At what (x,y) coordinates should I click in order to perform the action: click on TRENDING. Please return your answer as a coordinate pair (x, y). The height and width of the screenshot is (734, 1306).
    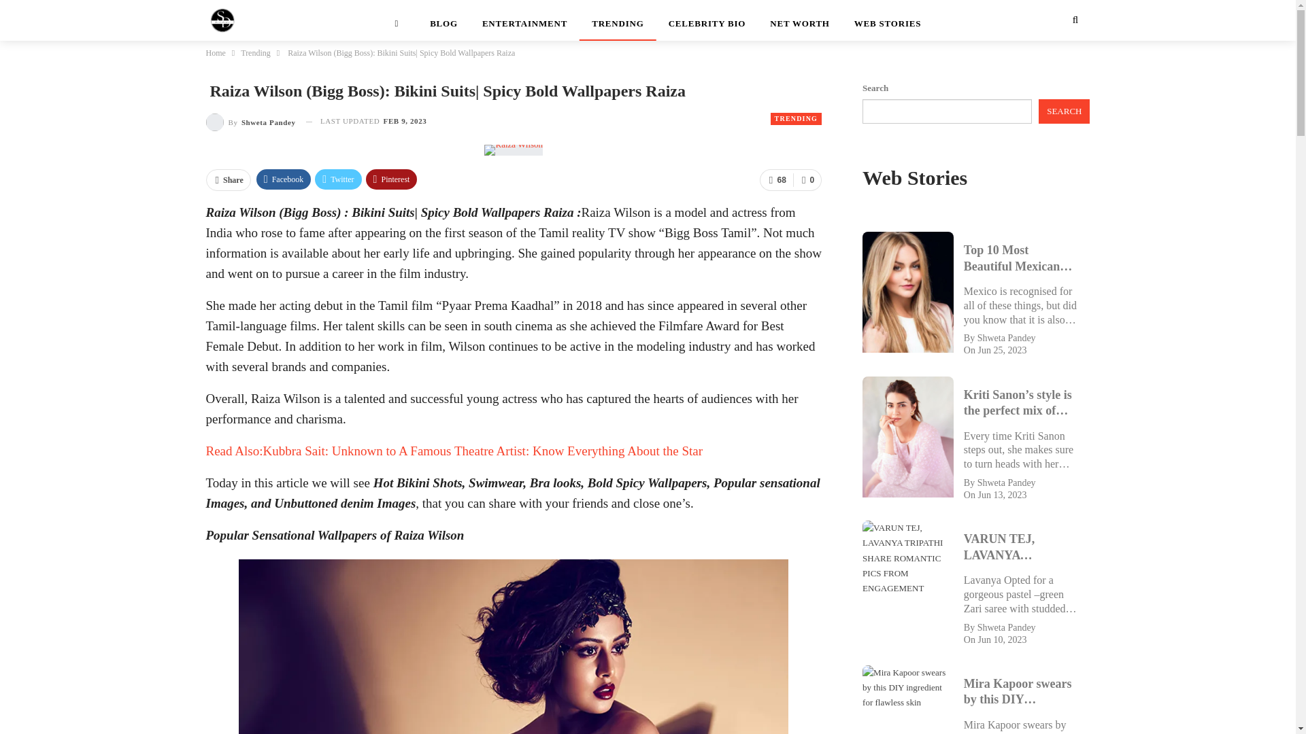
    Looking at the image, I should click on (618, 20).